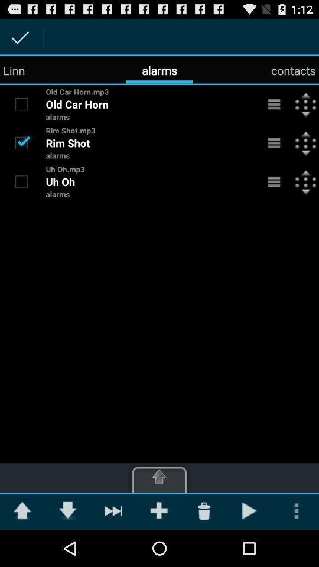 The width and height of the screenshot is (319, 567). Describe the element at coordinates (274, 143) in the screenshot. I see `select alarm` at that location.